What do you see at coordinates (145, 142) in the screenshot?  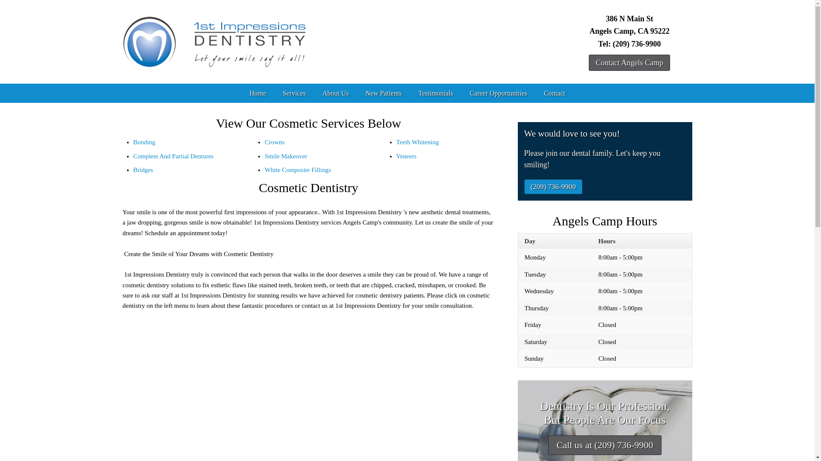 I see `Bonding` at bounding box center [145, 142].